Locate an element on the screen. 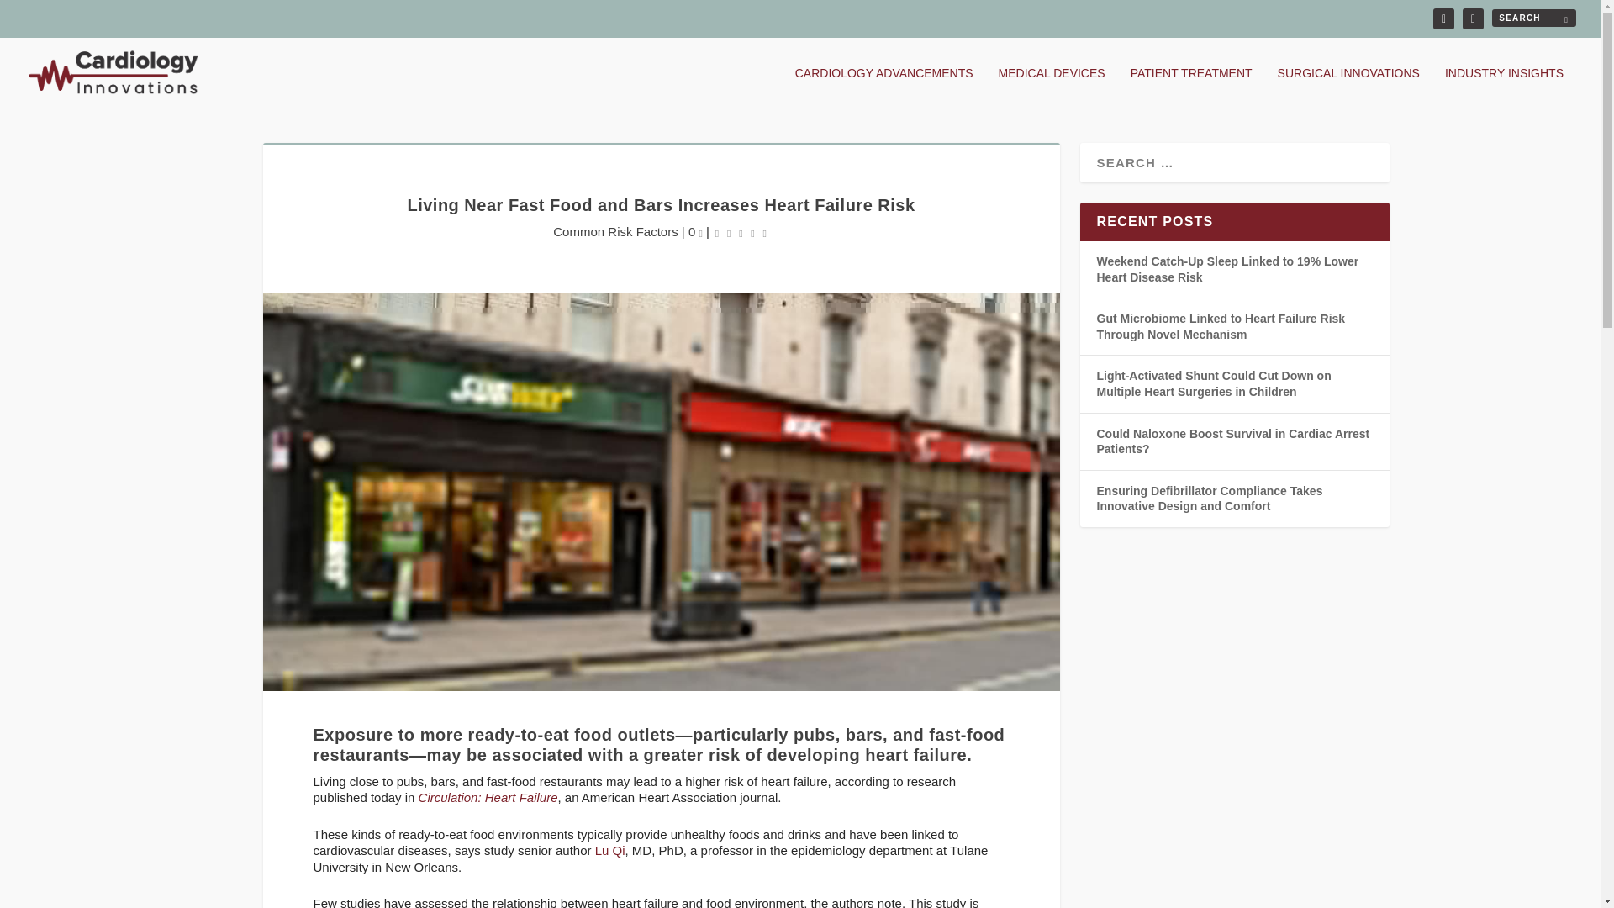 This screenshot has width=1614, height=908. Lu Qi is located at coordinates (610, 850).